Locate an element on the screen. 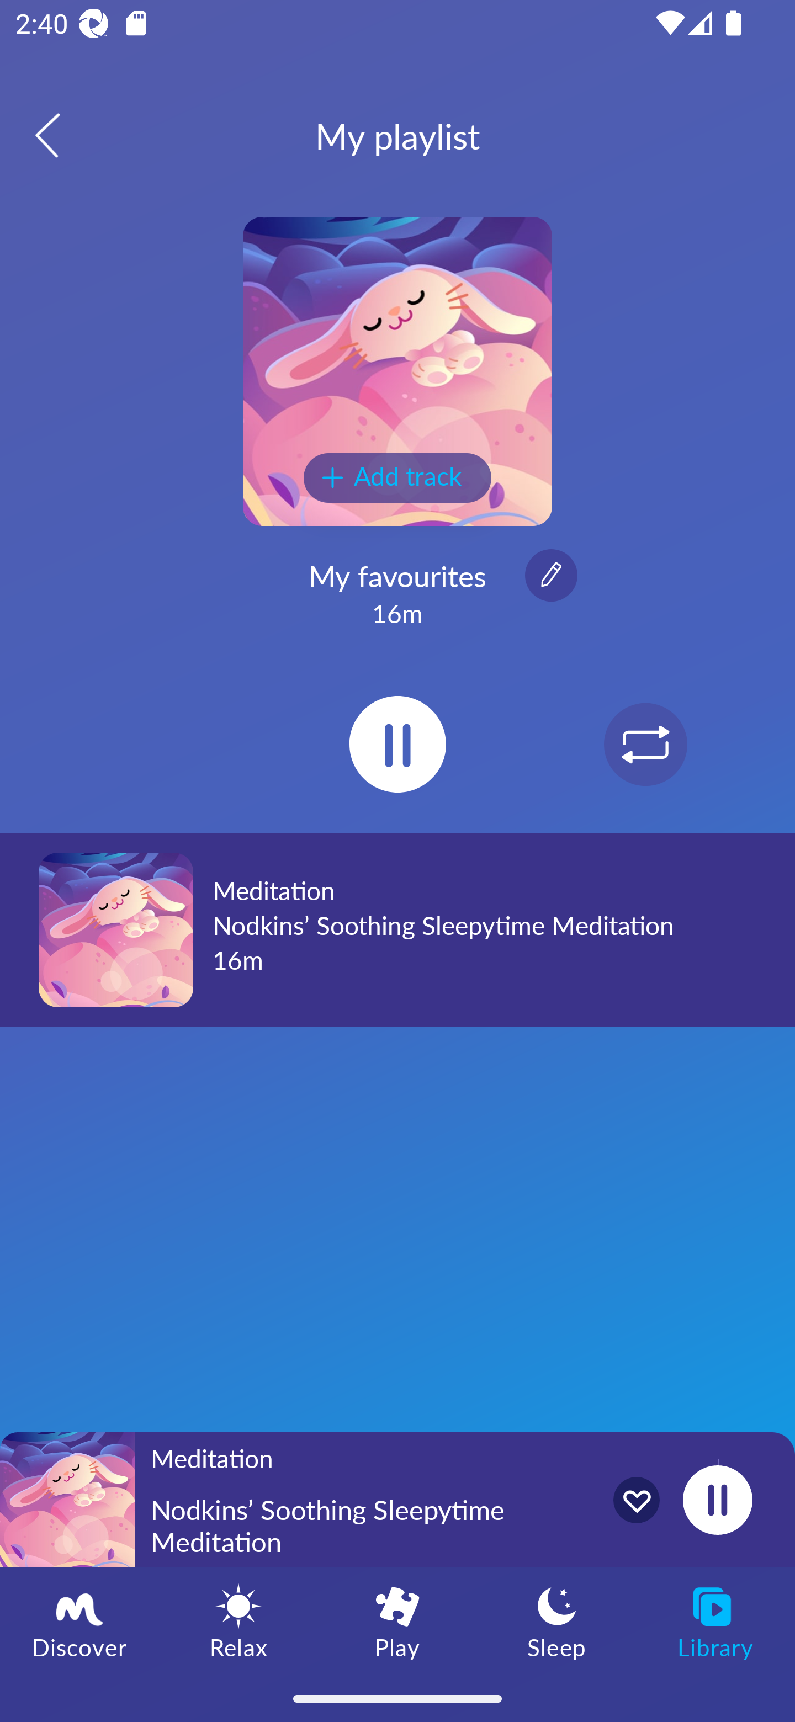  Discover is located at coordinates (79, 1621).